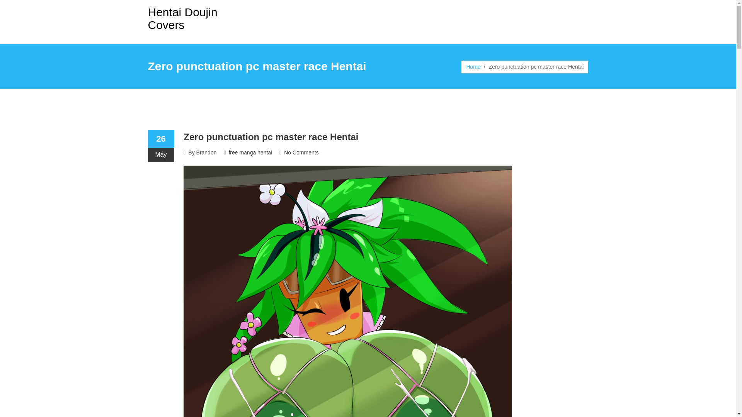 The width and height of the screenshot is (742, 417). I want to click on Hentai Doujin Covers, so click(182, 19).